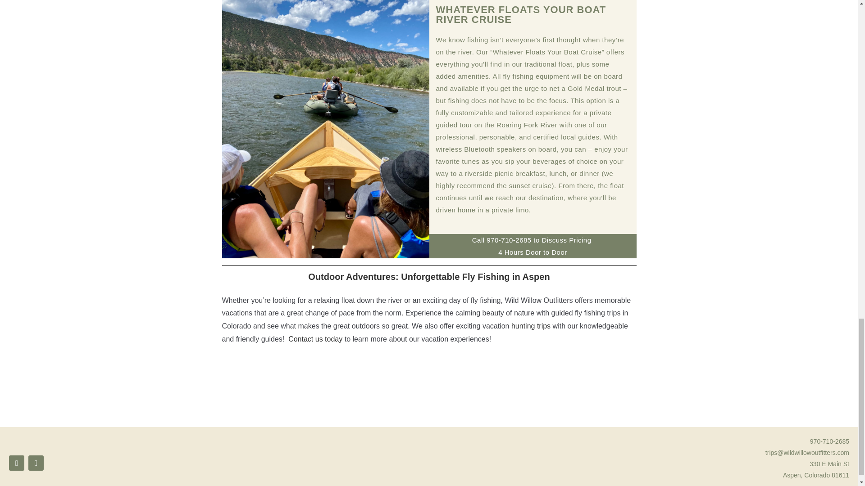 The image size is (865, 486). Describe the element at coordinates (315, 339) in the screenshot. I see `Contact us today` at that location.